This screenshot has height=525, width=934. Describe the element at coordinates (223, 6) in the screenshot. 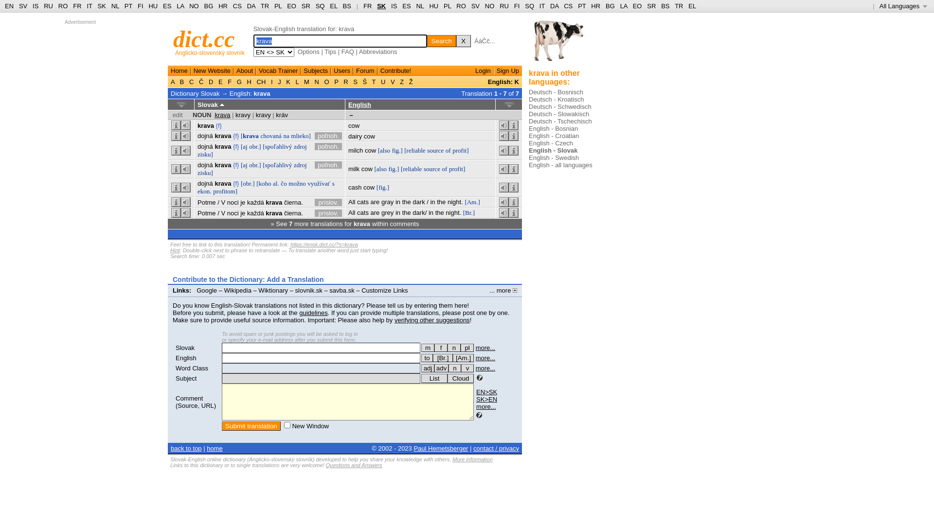

I see `HR` at that location.